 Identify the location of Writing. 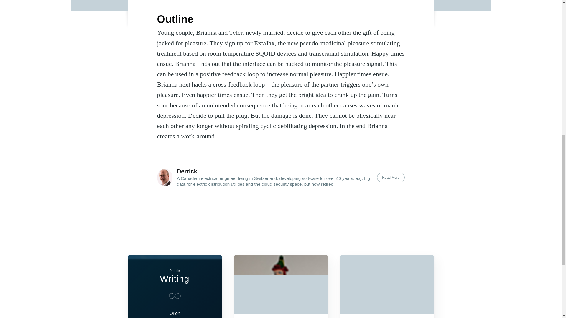
(175, 279).